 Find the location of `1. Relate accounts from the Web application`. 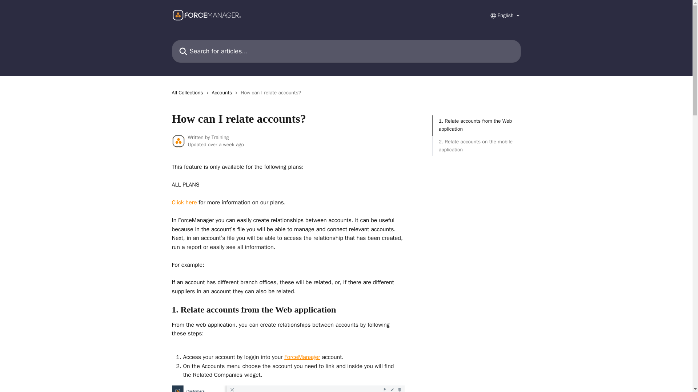

1. Relate accounts from the Web application is located at coordinates (476, 125).